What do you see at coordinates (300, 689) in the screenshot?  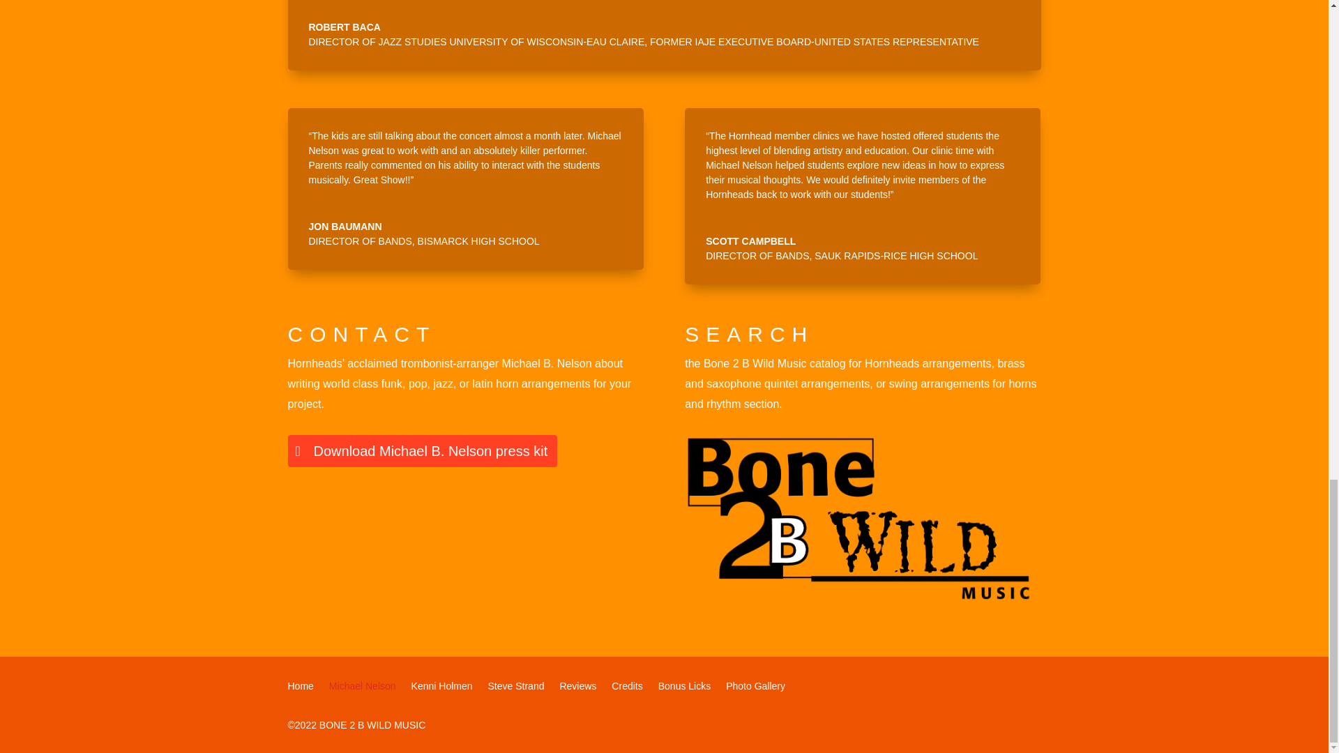 I see `Home` at bounding box center [300, 689].